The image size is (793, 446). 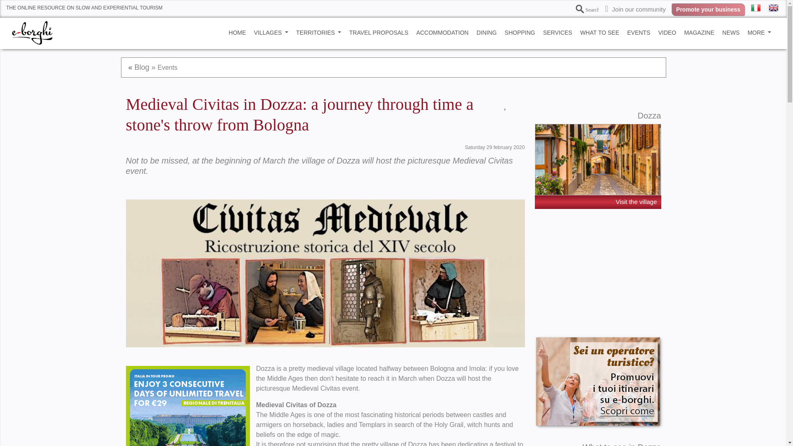 I want to click on Promote your business, so click(x=708, y=9).